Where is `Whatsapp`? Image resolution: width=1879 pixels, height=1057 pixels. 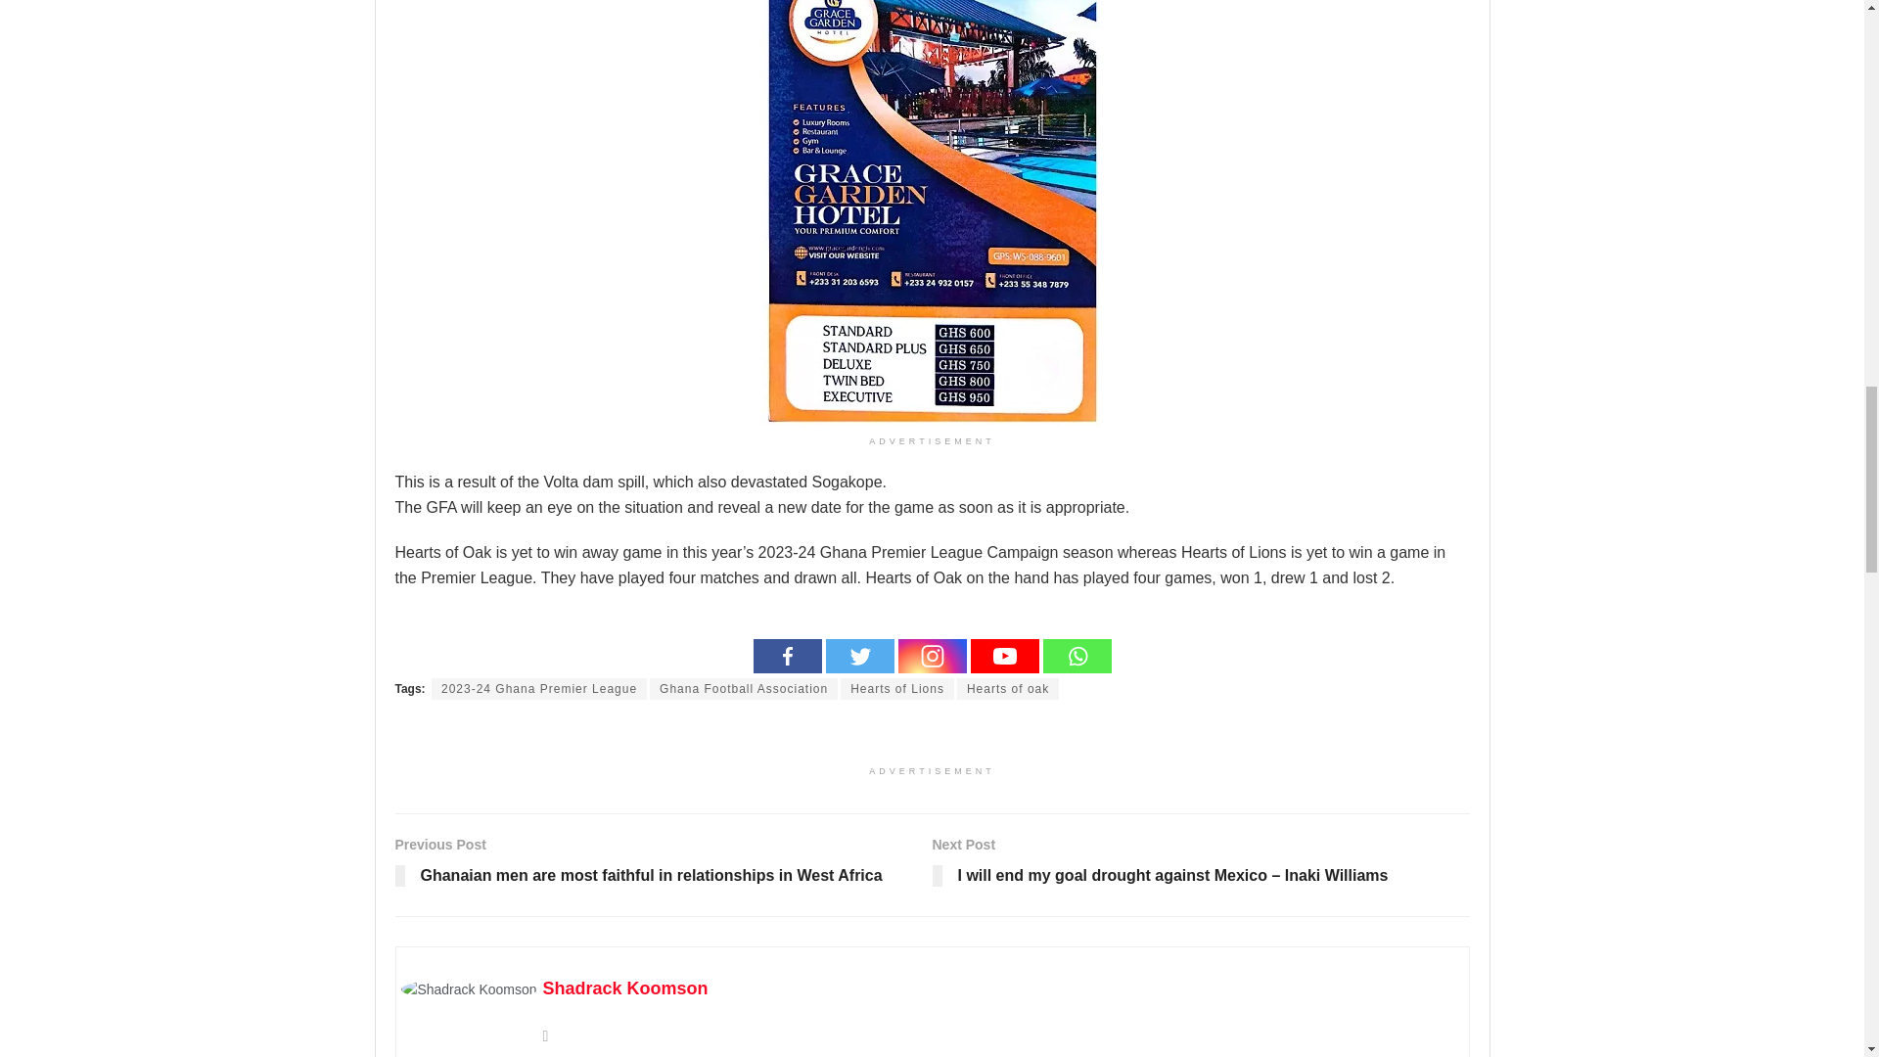 Whatsapp is located at coordinates (1077, 656).